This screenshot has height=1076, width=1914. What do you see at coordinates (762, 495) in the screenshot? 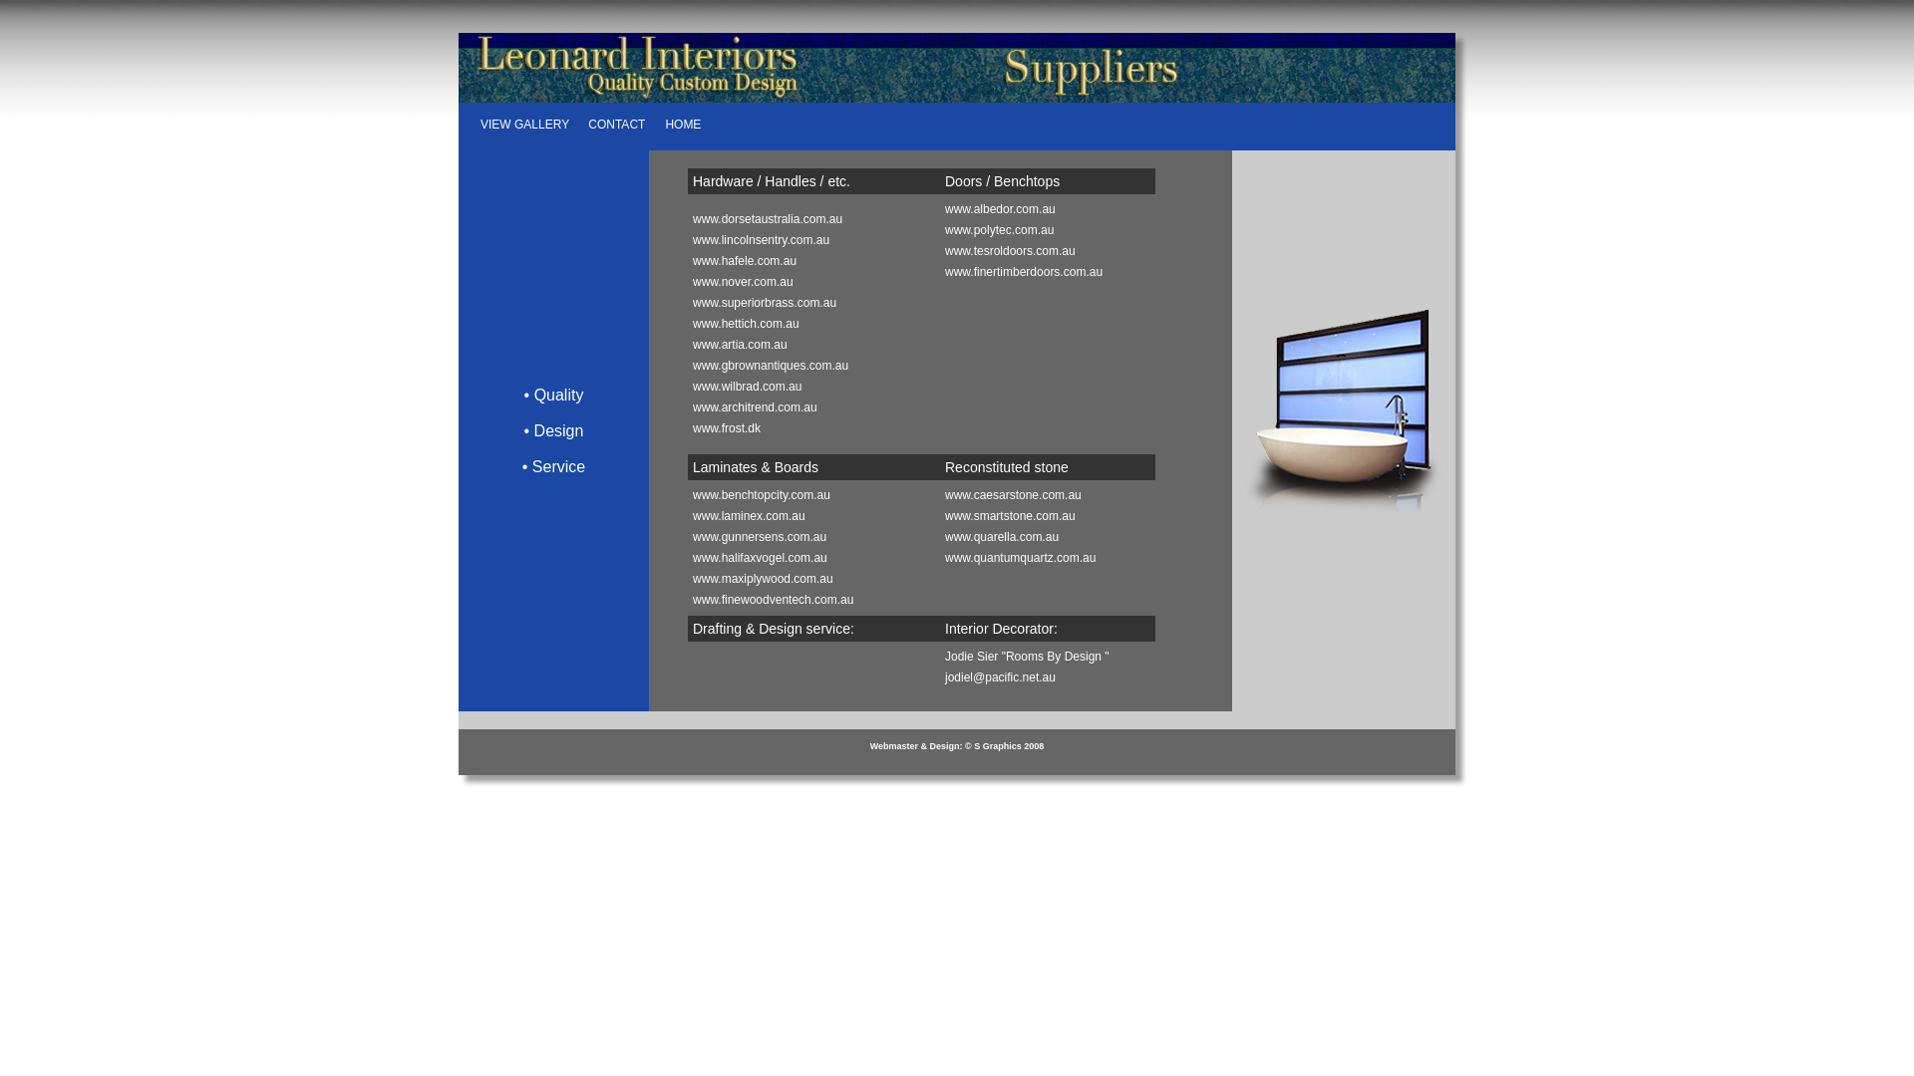
I see `www.benchtopcity.com.au` at bounding box center [762, 495].